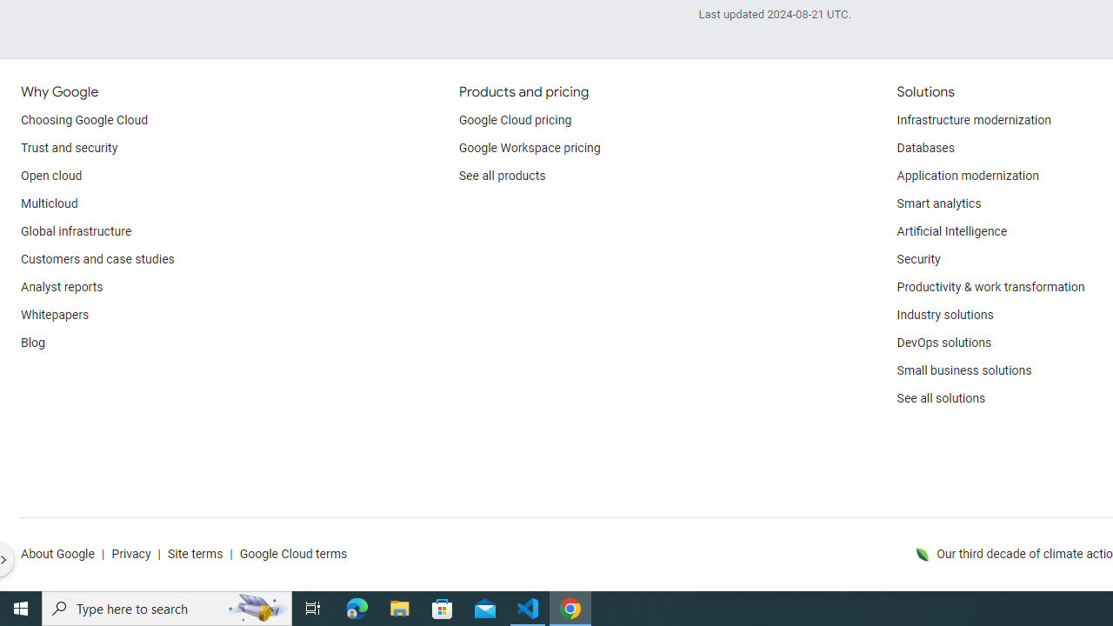 The image size is (1113, 626). Describe the element at coordinates (918, 259) in the screenshot. I see `Security` at that location.